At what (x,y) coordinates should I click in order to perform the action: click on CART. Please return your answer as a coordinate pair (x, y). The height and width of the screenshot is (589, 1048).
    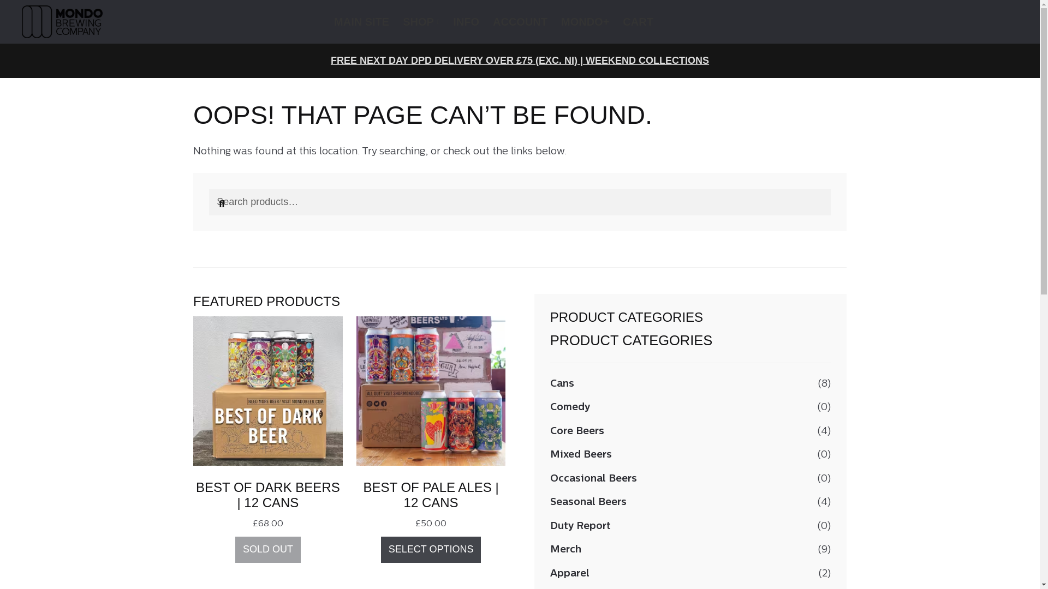
    Looking at the image, I should click on (638, 22).